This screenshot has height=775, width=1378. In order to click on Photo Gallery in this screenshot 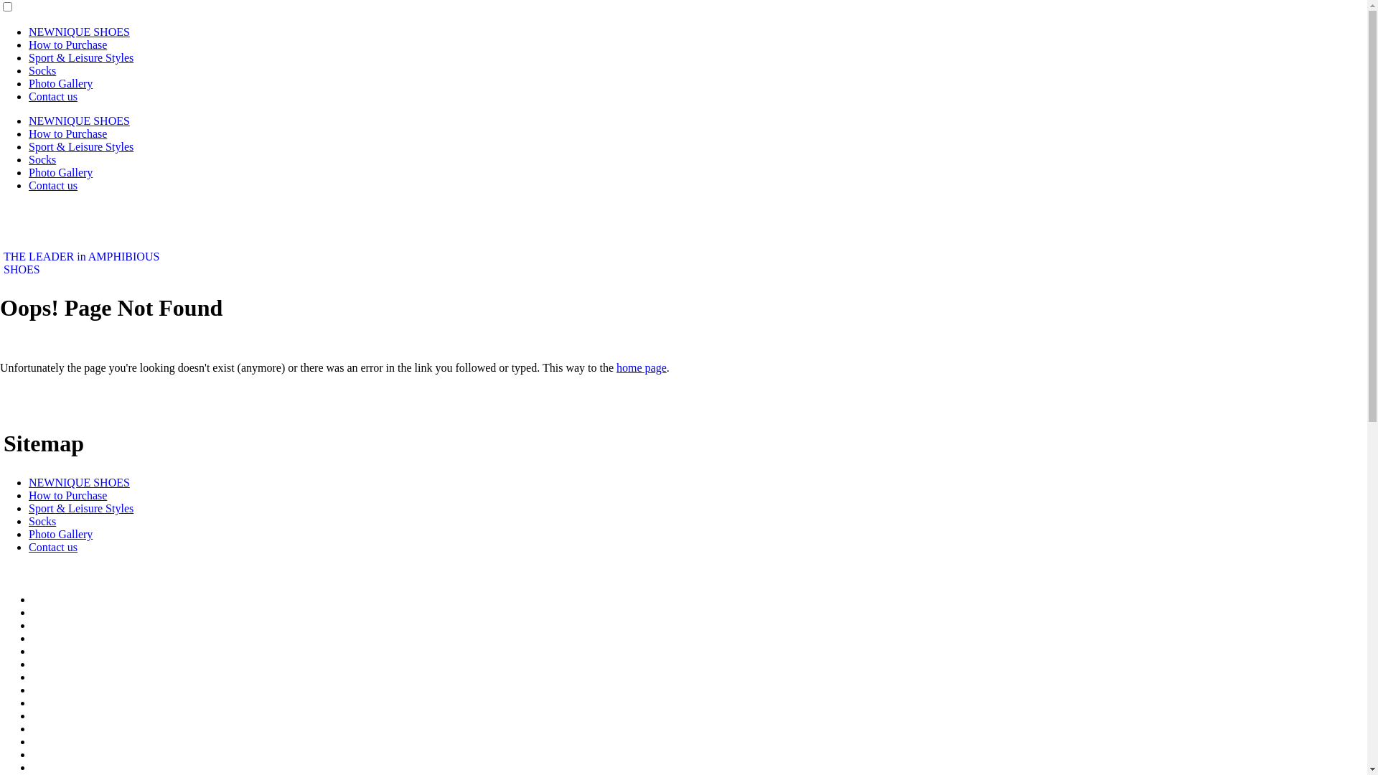, I will do `click(60, 172)`.